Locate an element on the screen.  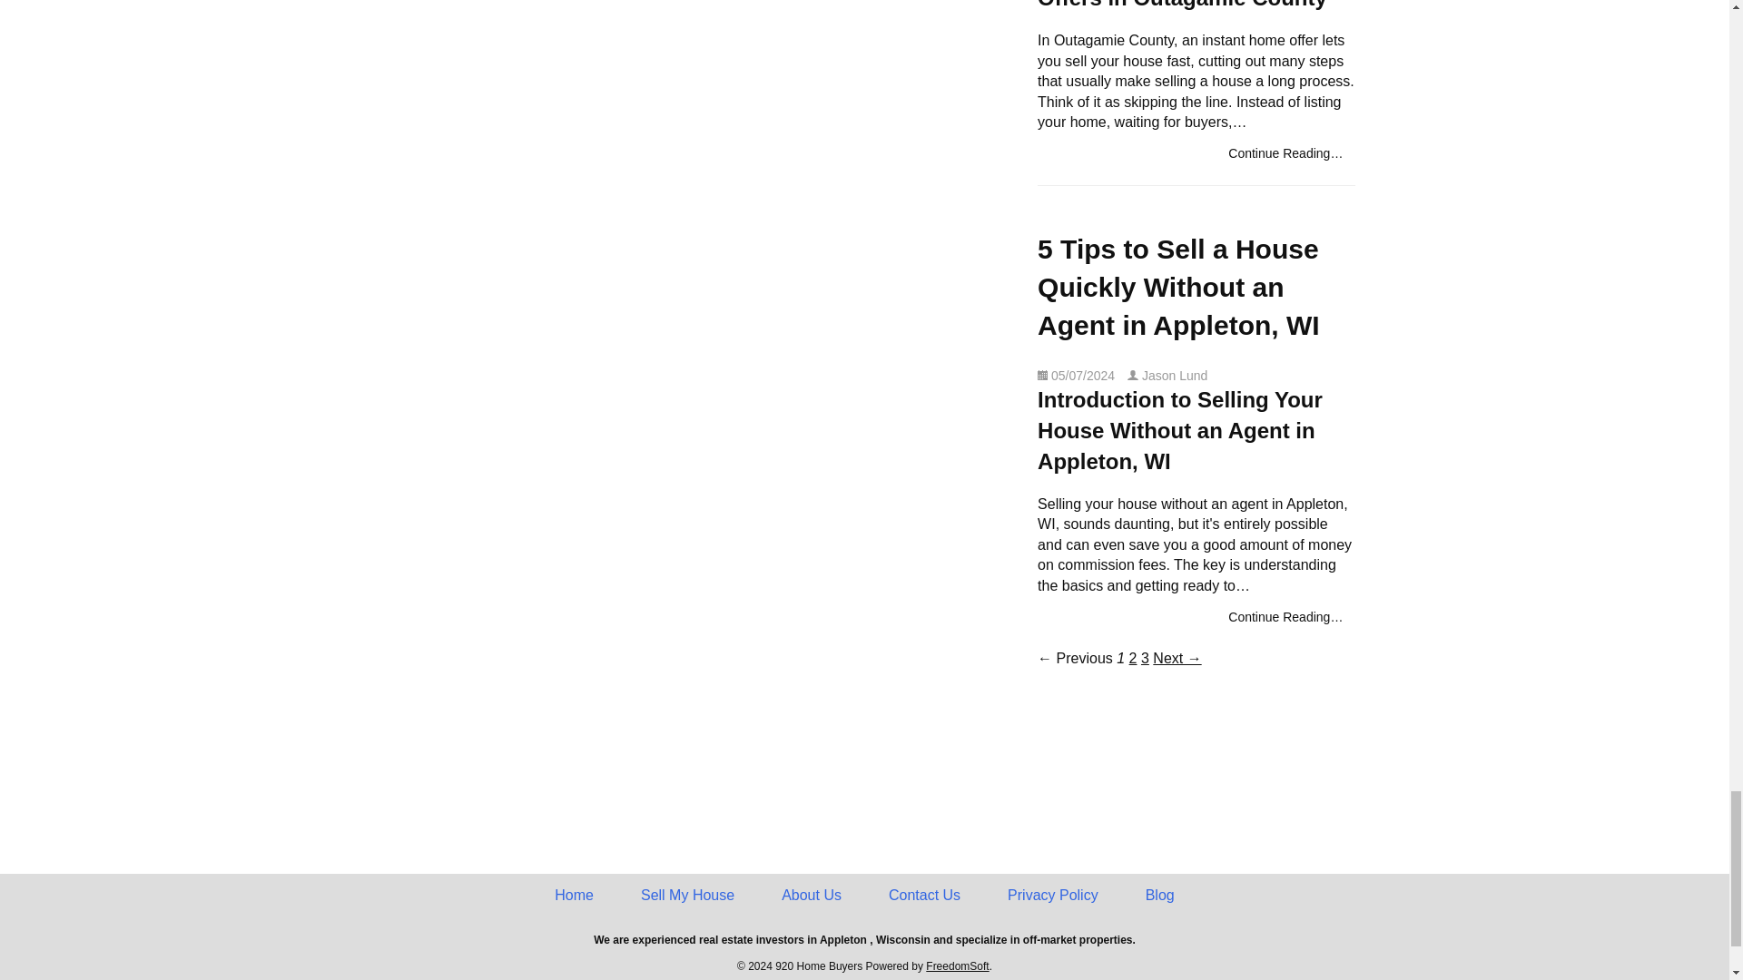
Sell My House is located at coordinates (687, 895).